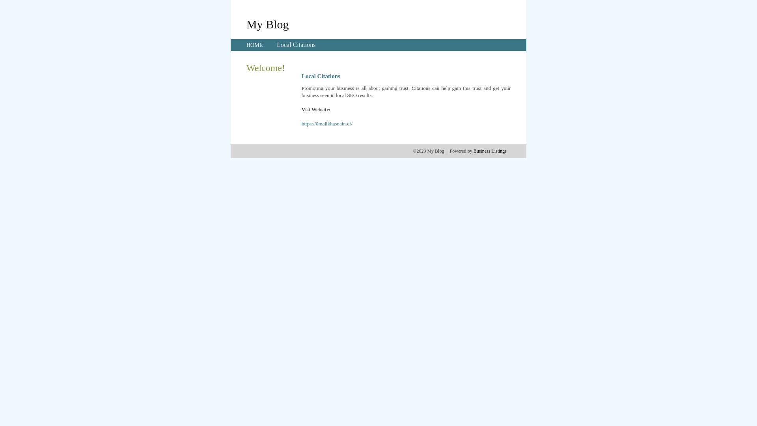 This screenshot has height=426, width=757. Describe the element at coordinates (490, 151) in the screenshot. I see `Business Listings` at that location.